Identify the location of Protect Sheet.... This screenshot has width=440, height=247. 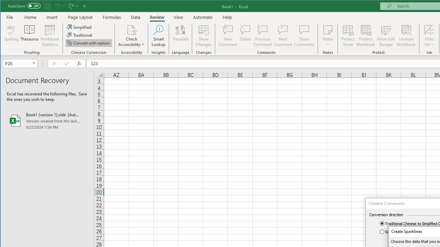
(348, 36).